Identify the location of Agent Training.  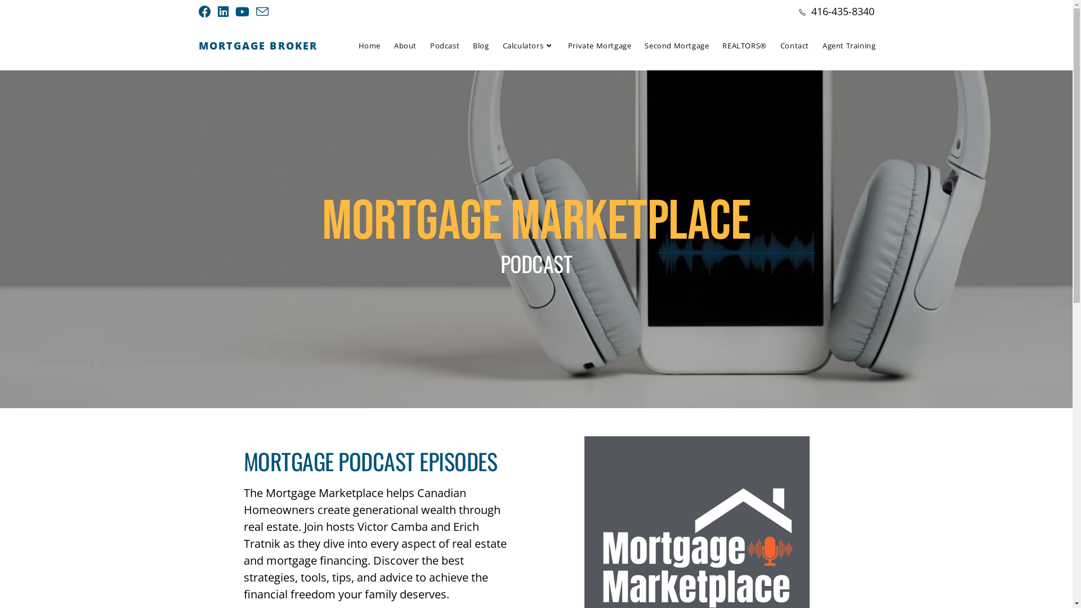
(849, 46).